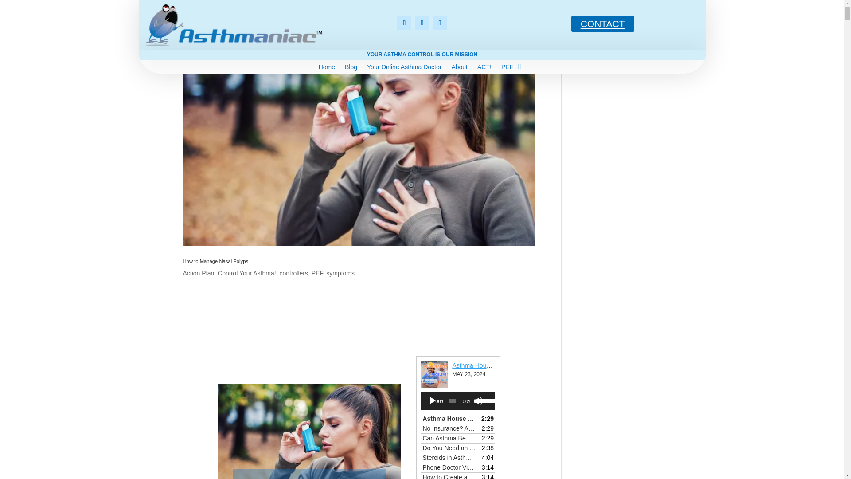 This screenshot has height=479, width=851. I want to click on No Insurance? Asthmaniac Will Help You!, so click(449, 428).